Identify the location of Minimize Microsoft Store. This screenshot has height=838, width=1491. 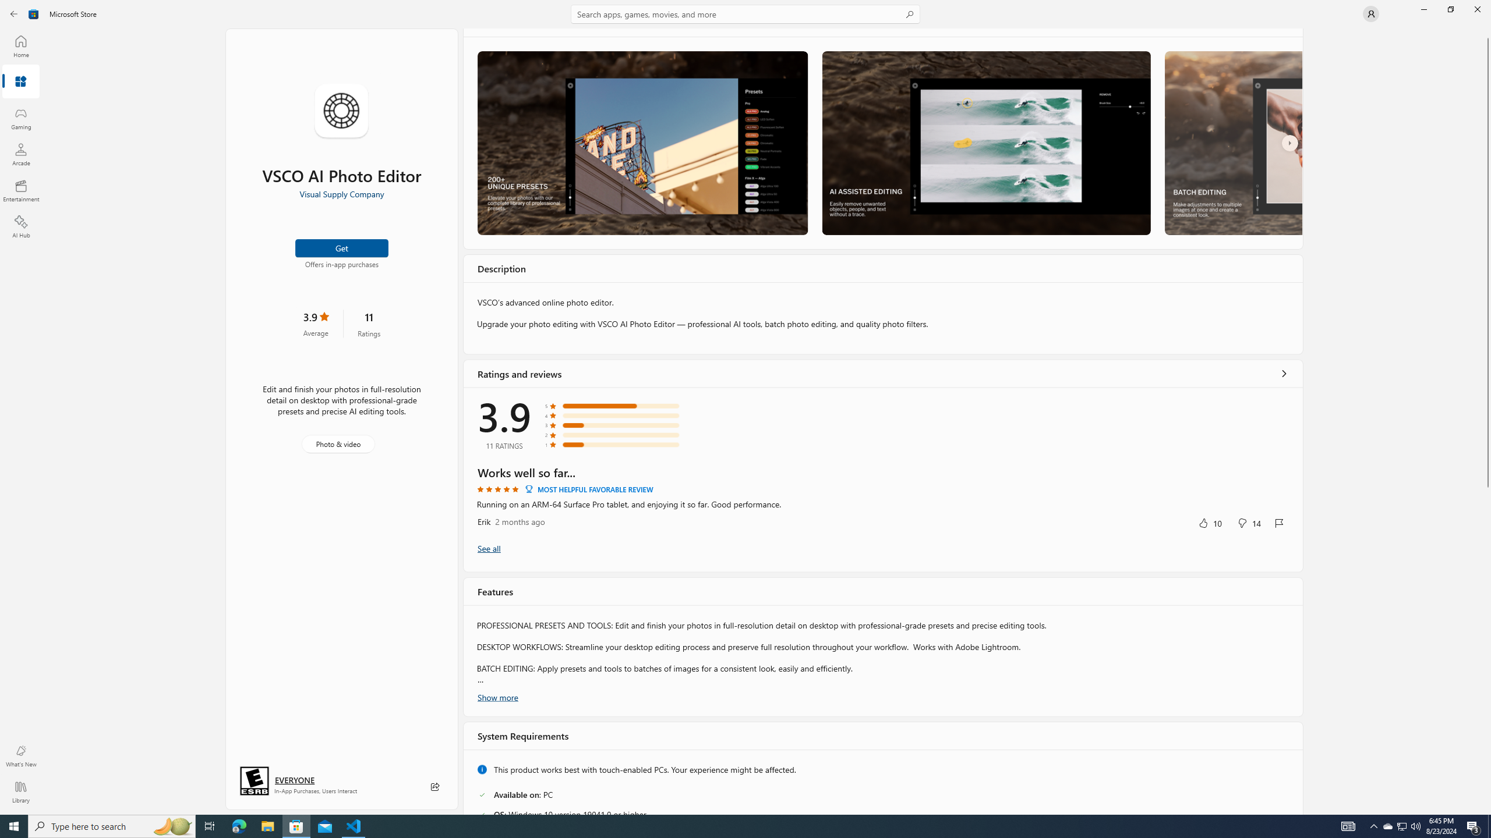
(1423, 9).